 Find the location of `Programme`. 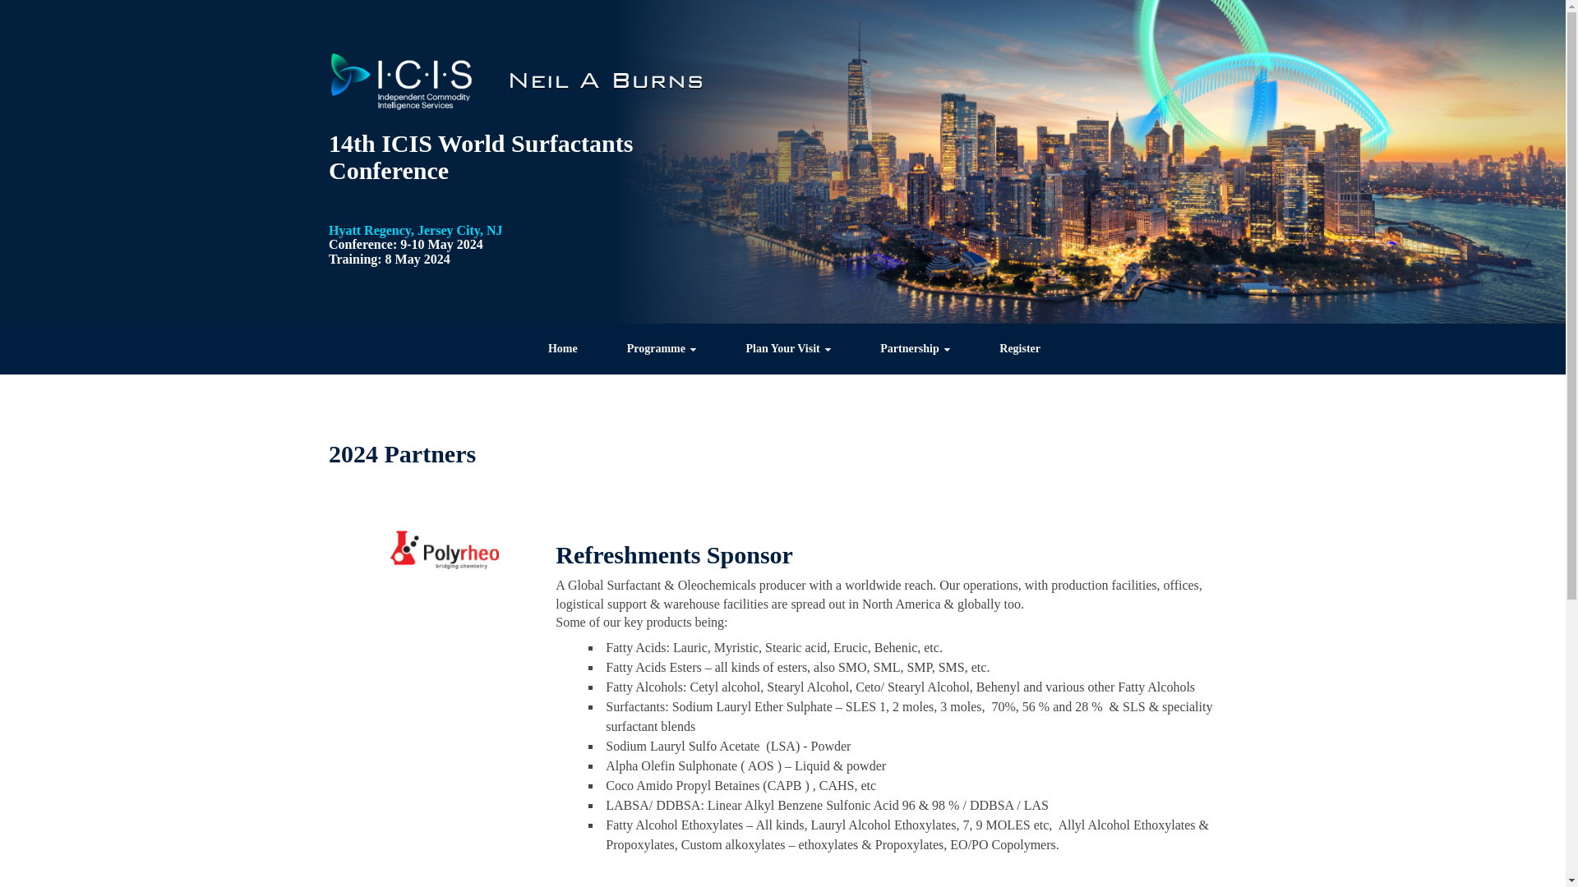

Programme is located at coordinates (662, 348).